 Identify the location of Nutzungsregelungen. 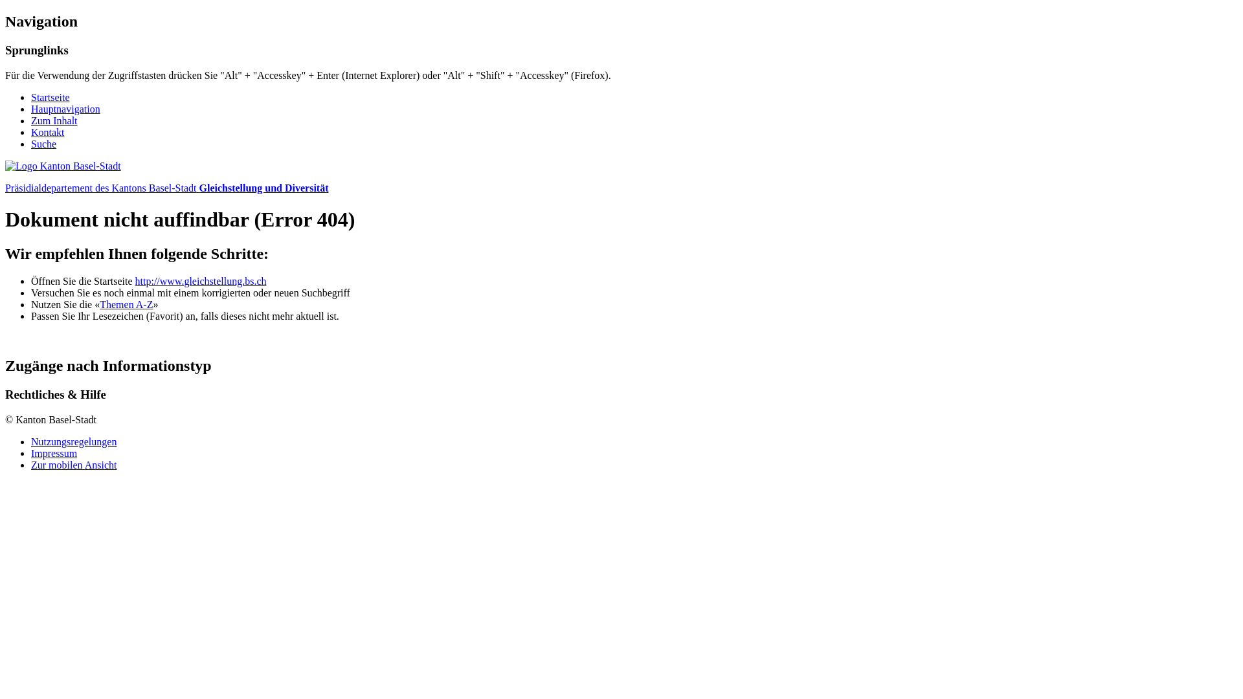
(74, 441).